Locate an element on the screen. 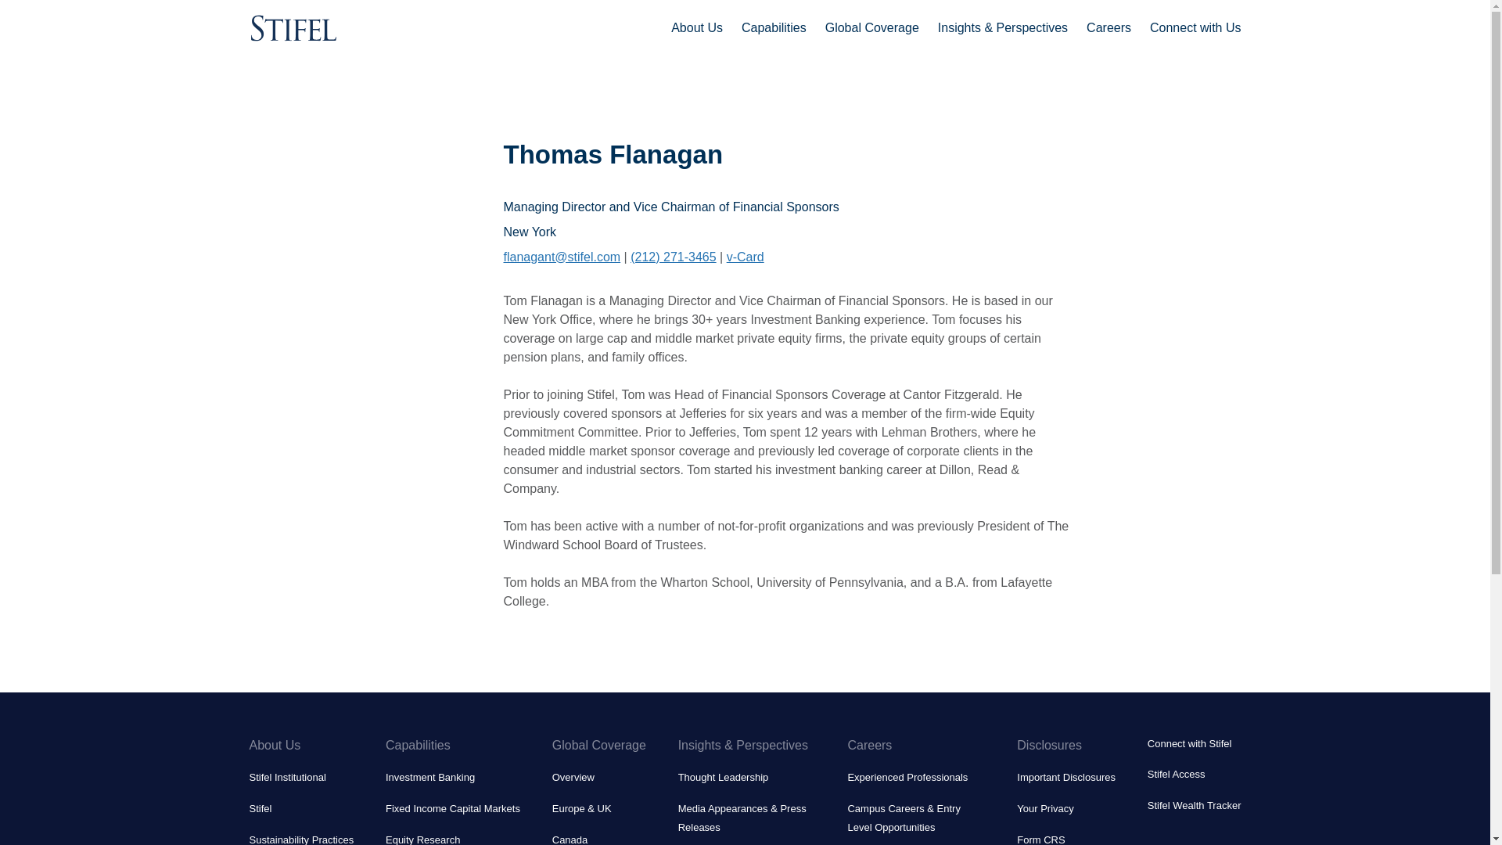 The width and height of the screenshot is (1502, 845). Global Coverage is located at coordinates (871, 27).